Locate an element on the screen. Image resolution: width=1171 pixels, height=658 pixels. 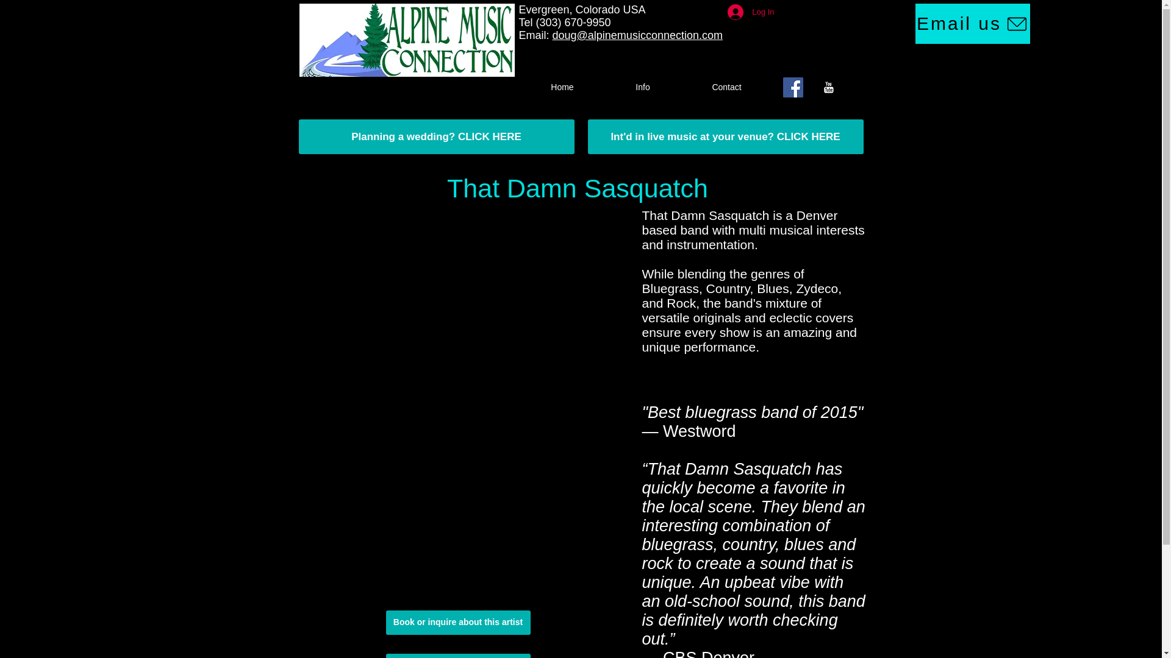
Int'd in live music at your venue? CLICK HERE is located at coordinates (726, 136).